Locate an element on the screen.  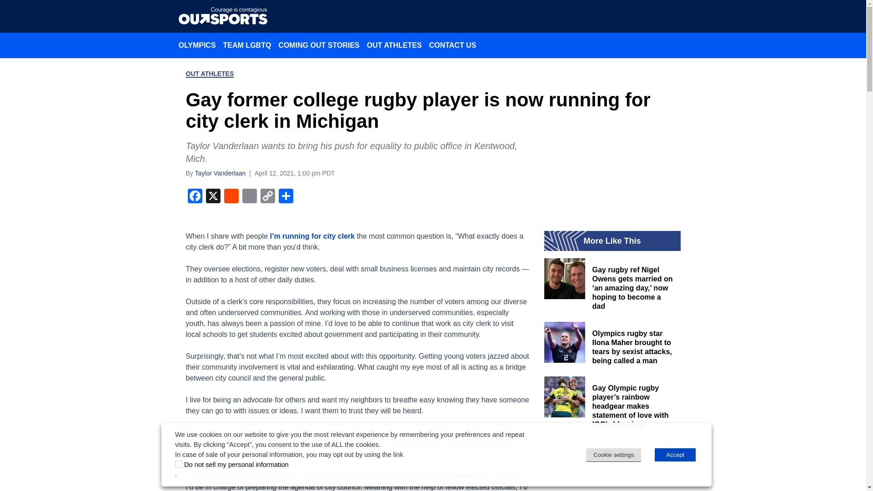
y current profession as a social worker is located at coordinates (380, 432).